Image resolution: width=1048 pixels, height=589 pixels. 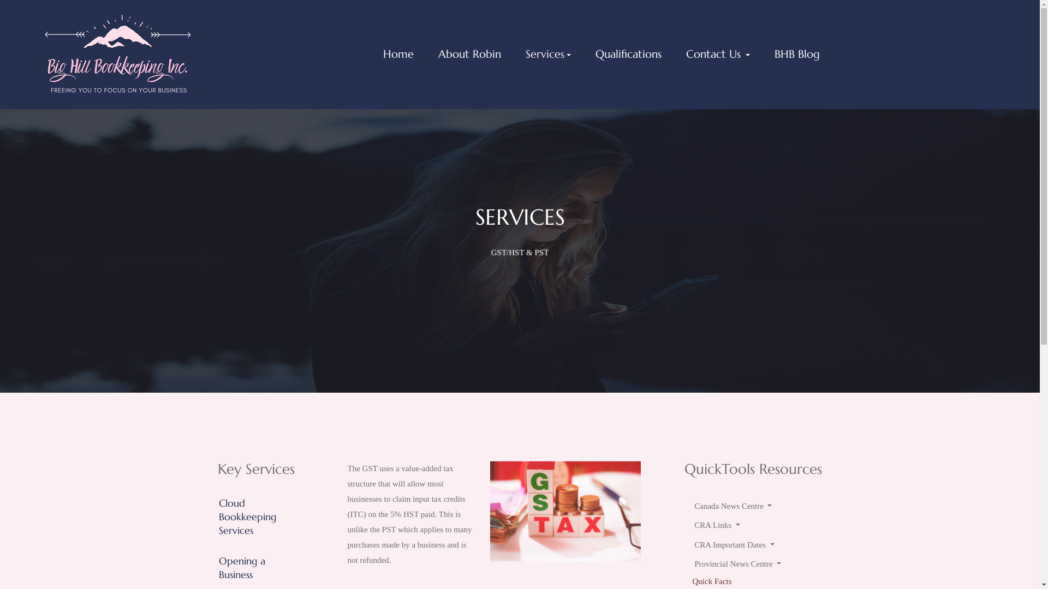 I want to click on Services, so click(x=548, y=55).